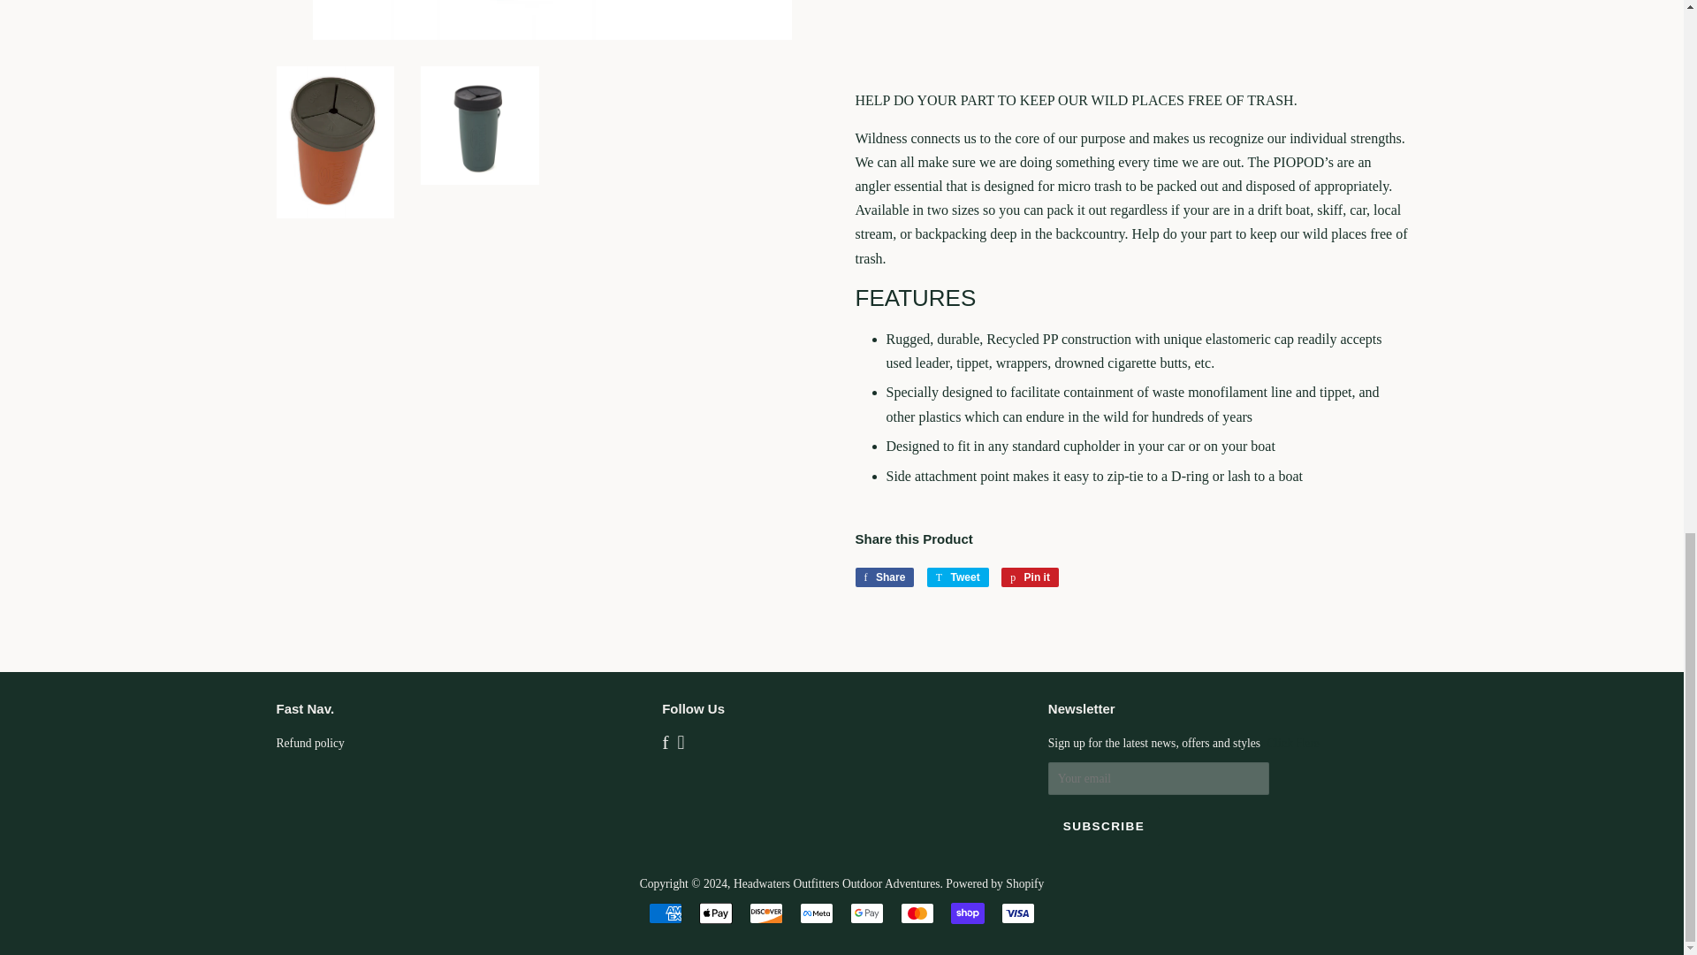 Image resolution: width=1697 pixels, height=955 pixels. Describe the element at coordinates (967, 913) in the screenshot. I see `Shop Pay` at that location.